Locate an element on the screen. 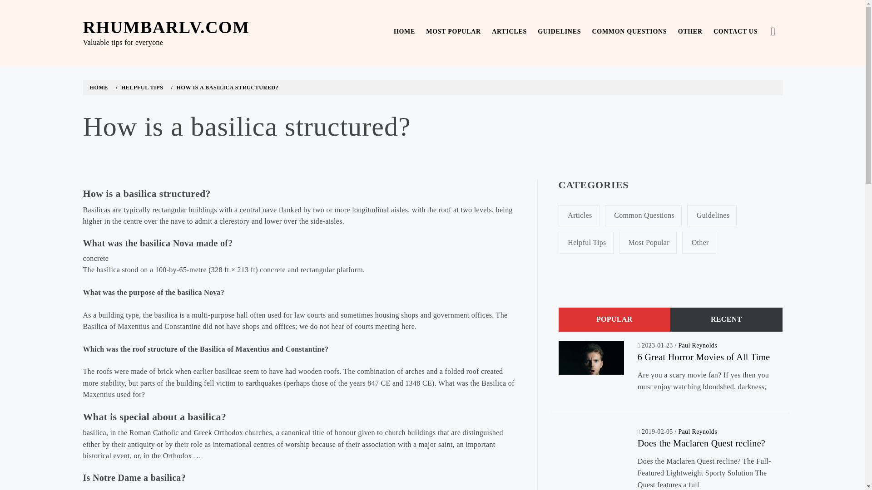 The height and width of the screenshot is (490, 872). 6 Great Horror Movies of All Time is located at coordinates (704, 357).